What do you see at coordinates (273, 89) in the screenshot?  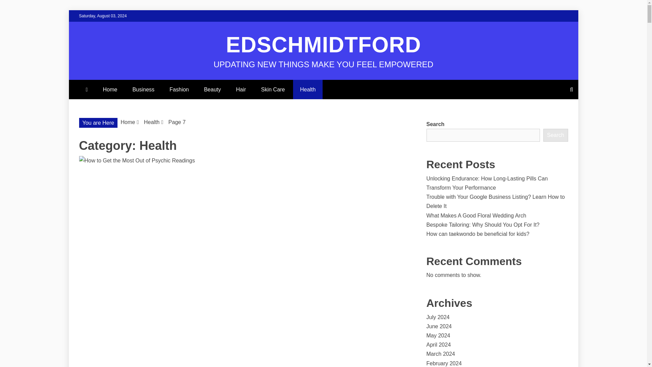 I see `Skin Care` at bounding box center [273, 89].